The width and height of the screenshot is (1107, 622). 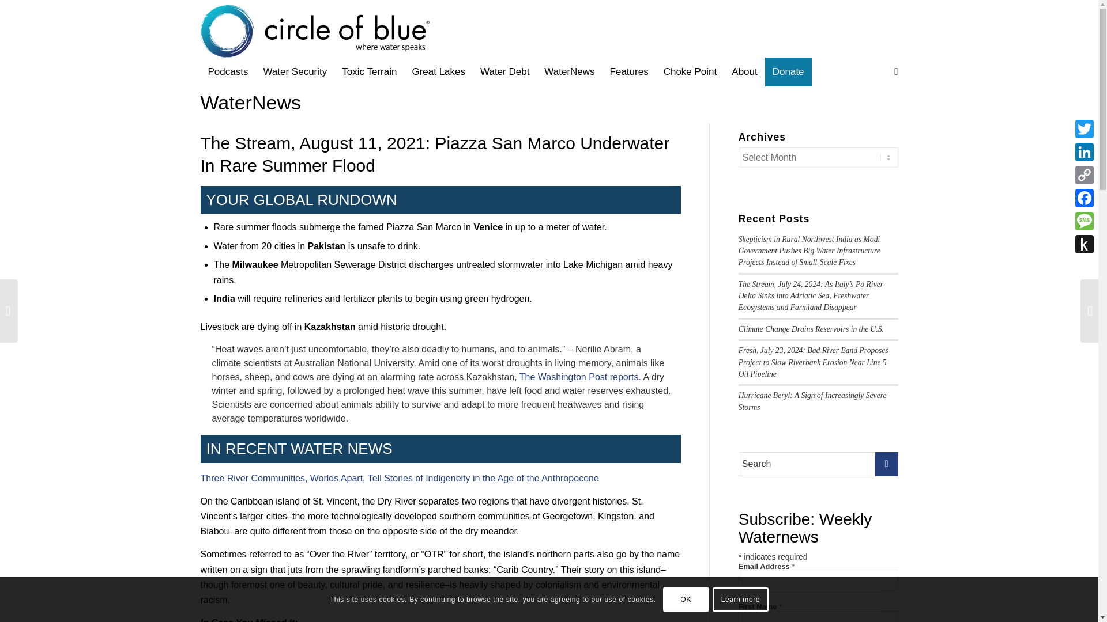 What do you see at coordinates (1084, 129) in the screenshot?
I see `Twitter` at bounding box center [1084, 129].